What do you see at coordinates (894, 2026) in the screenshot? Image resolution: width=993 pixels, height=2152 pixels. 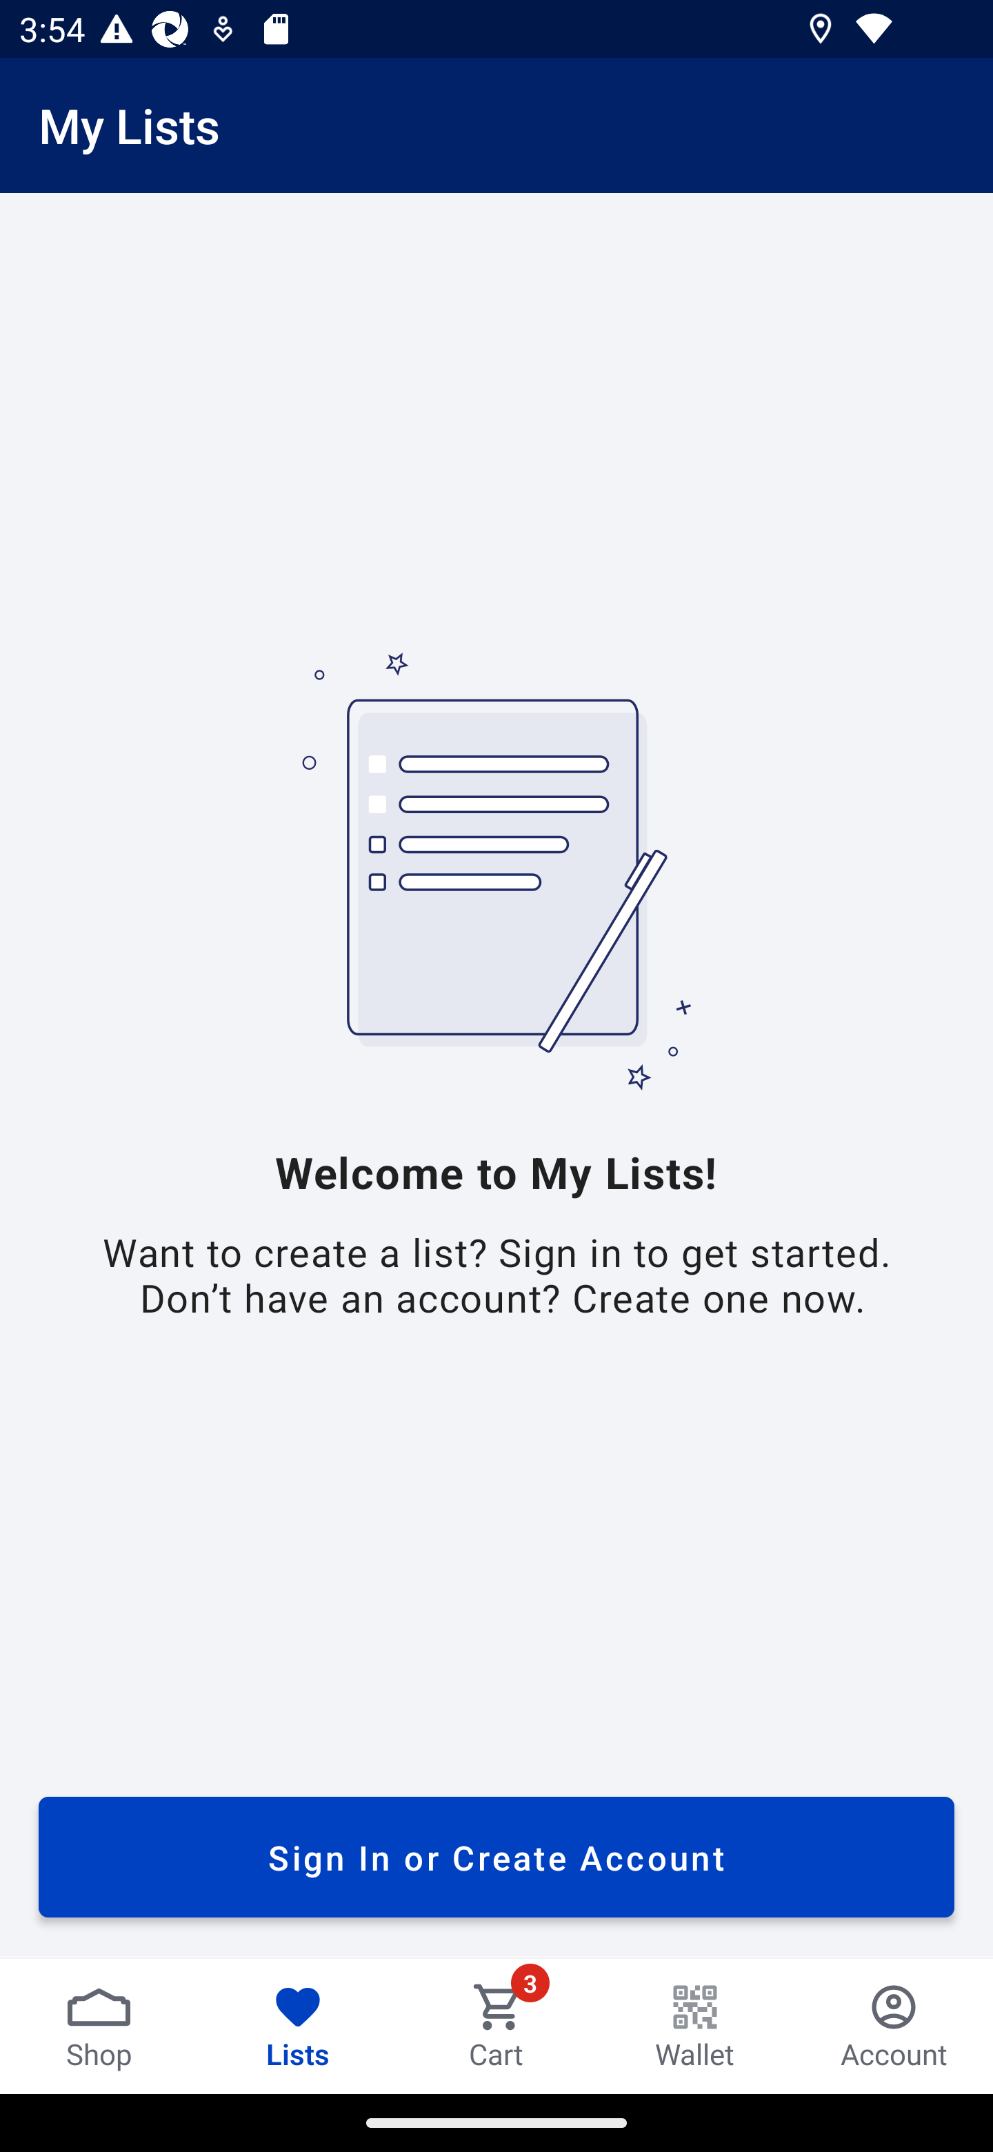 I see `Account` at bounding box center [894, 2026].